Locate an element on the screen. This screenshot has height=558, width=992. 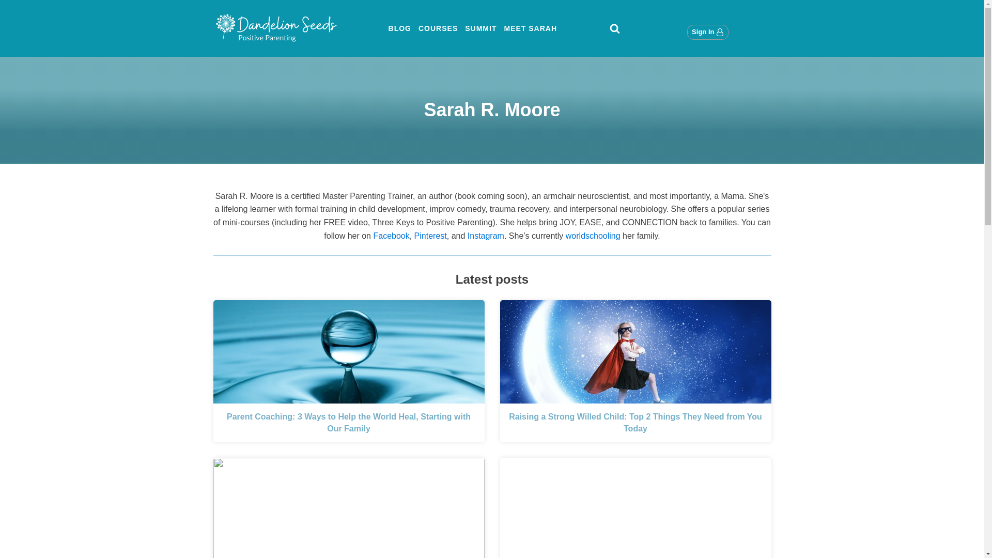
Instagram is located at coordinates (486, 236).